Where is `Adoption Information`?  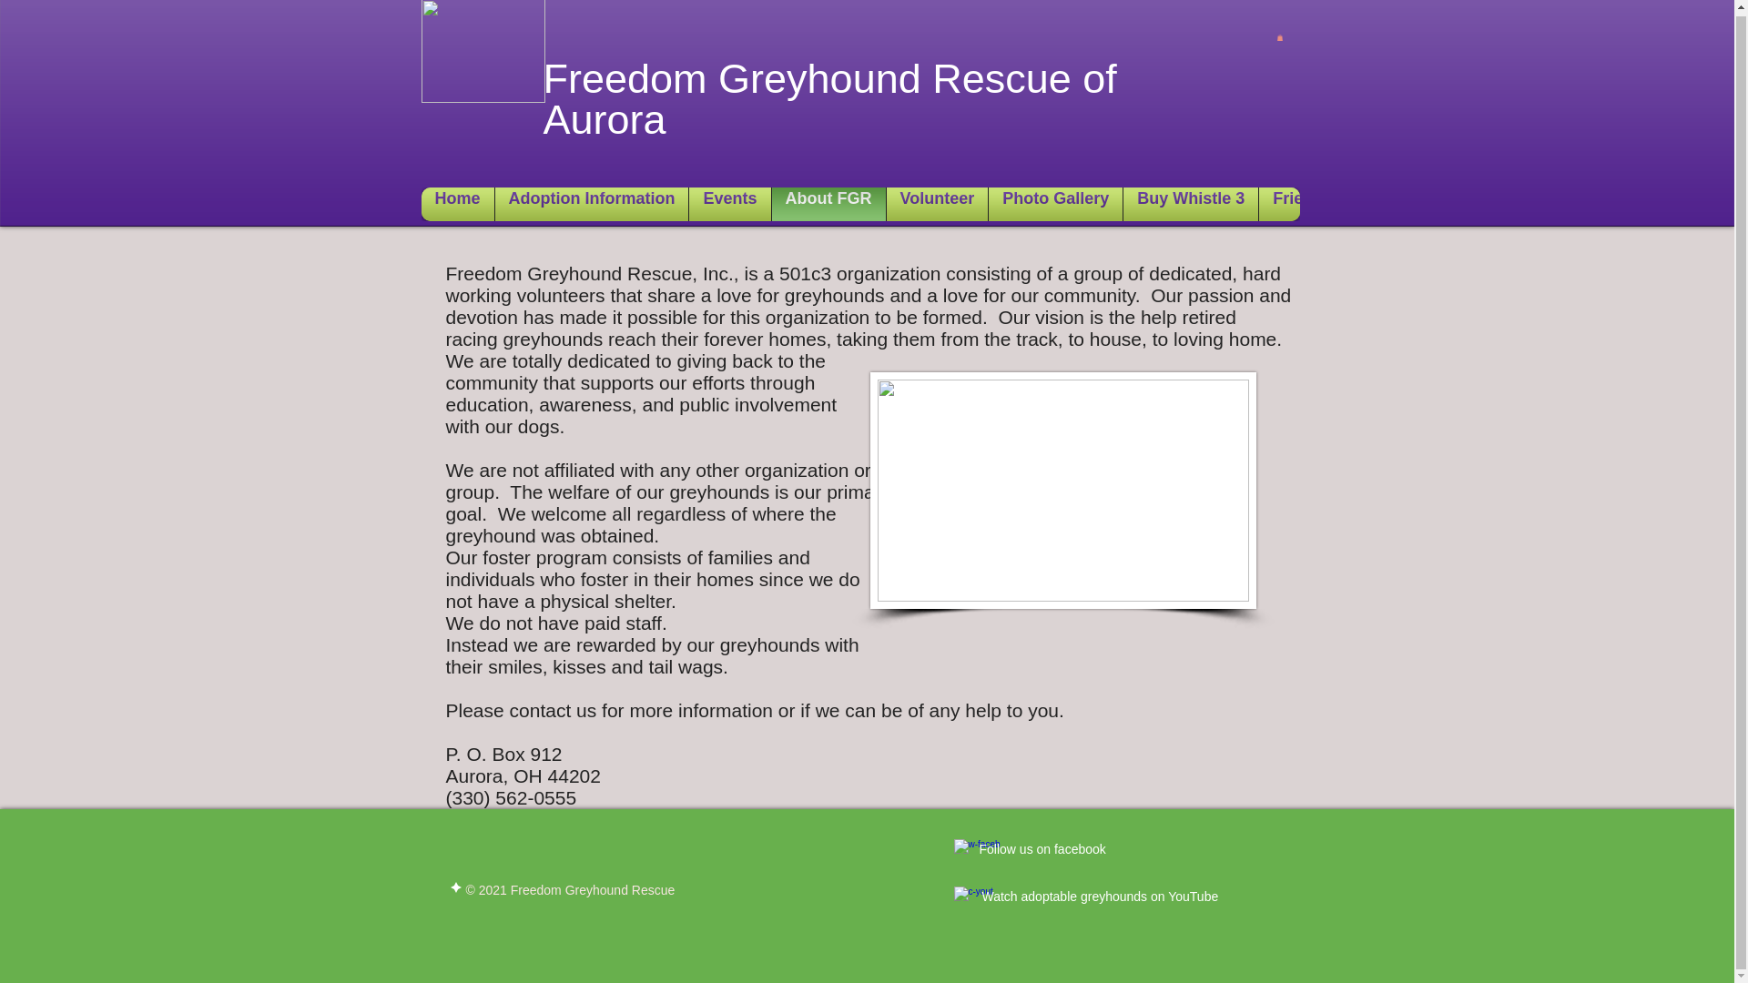 Adoption Information is located at coordinates (592, 204).